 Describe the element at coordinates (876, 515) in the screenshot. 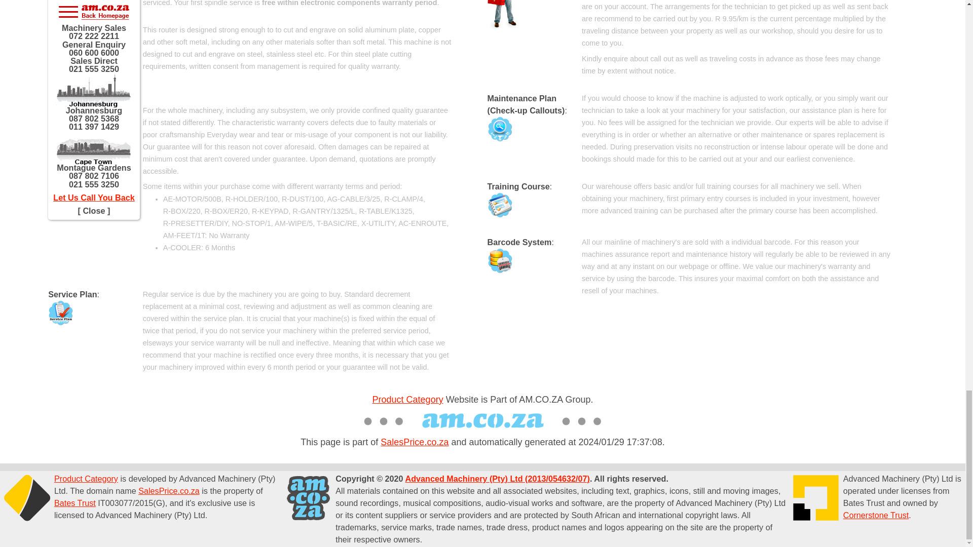

I see `Cornerstone Trust` at that location.